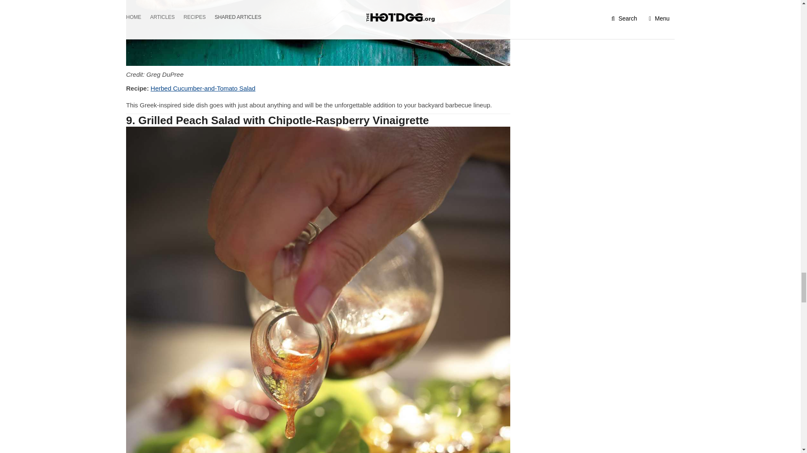 The width and height of the screenshot is (807, 453). Describe the element at coordinates (203, 88) in the screenshot. I see `Herbed Cucumber-and-Tomato Salad` at that location.